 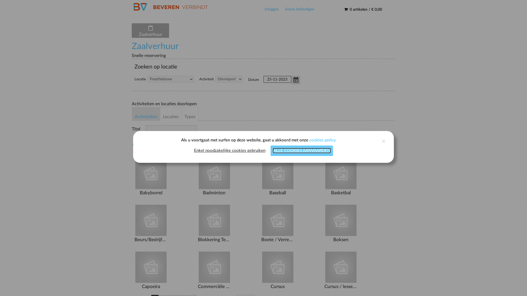 What do you see at coordinates (341, 173) in the screenshot?
I see `Basketbal` at bounding box center [341, 173].